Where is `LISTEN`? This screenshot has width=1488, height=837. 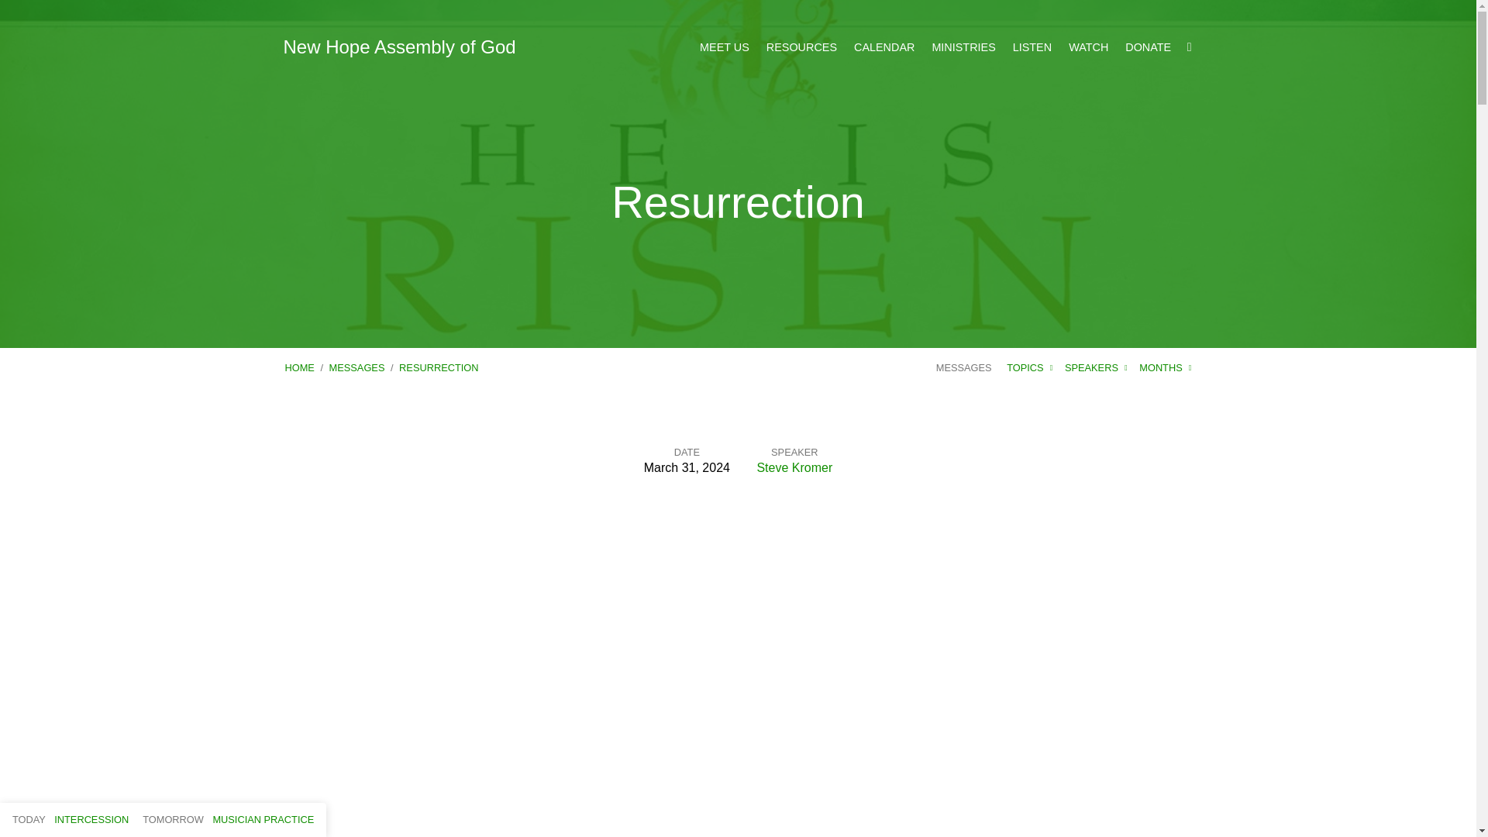 LISTEN is located at coordinates (1032, 47).